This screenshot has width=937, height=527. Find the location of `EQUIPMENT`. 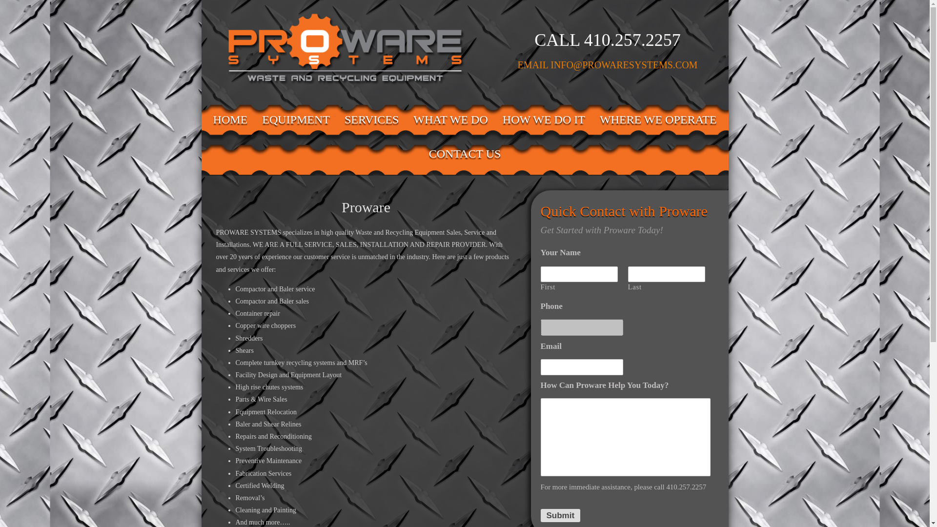

EQUIPMENT is located at coordinates (296, 119).